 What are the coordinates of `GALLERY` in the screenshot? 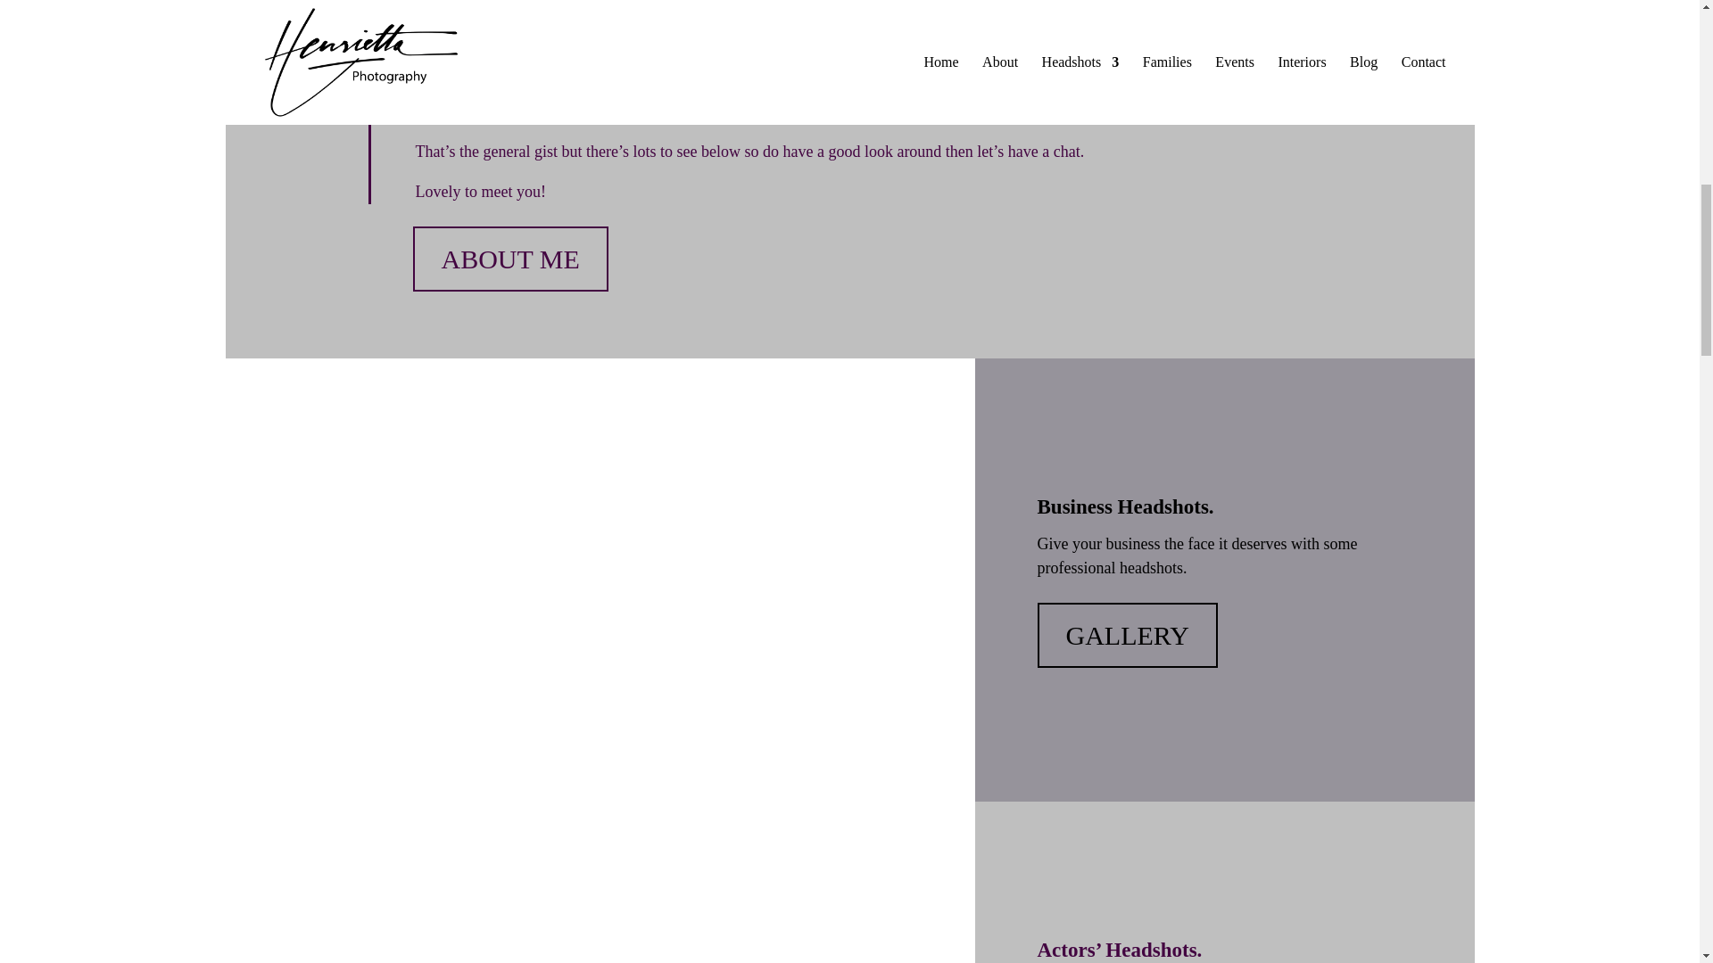 It's located at (1126, 635).